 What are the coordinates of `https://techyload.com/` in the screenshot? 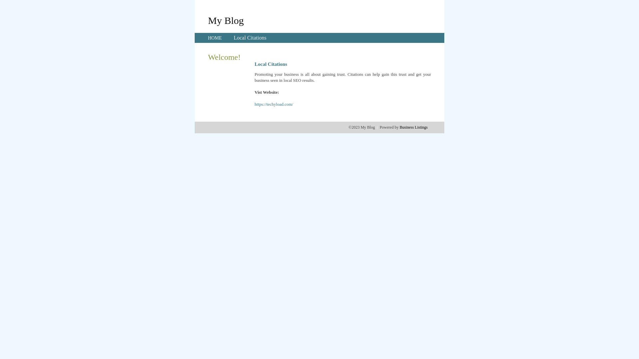 It's located at (274, 104).